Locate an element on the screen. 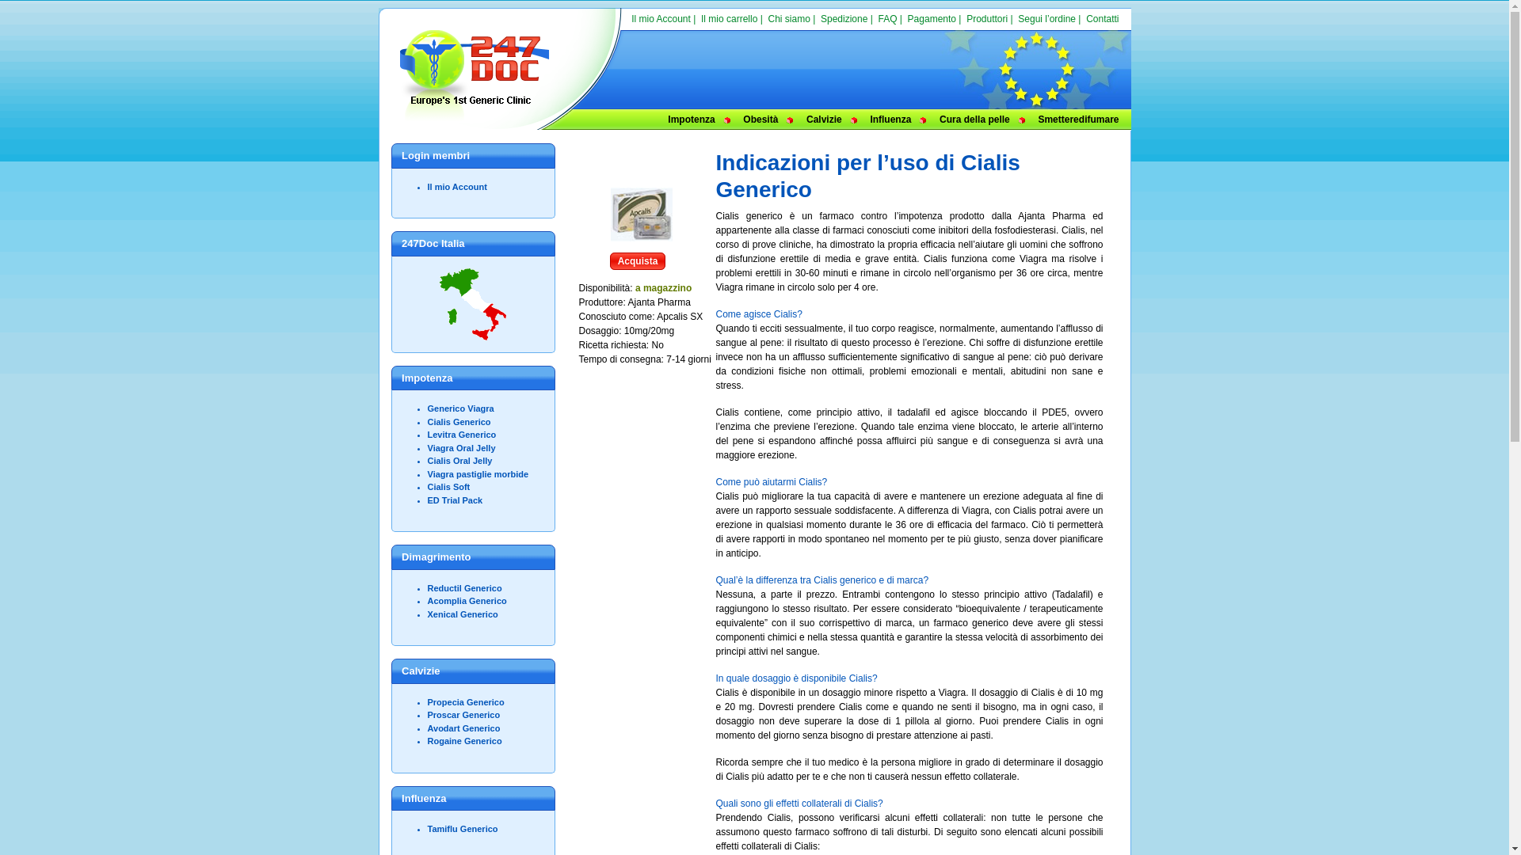  Rogaine Generico is located at coordinates (465, 741).